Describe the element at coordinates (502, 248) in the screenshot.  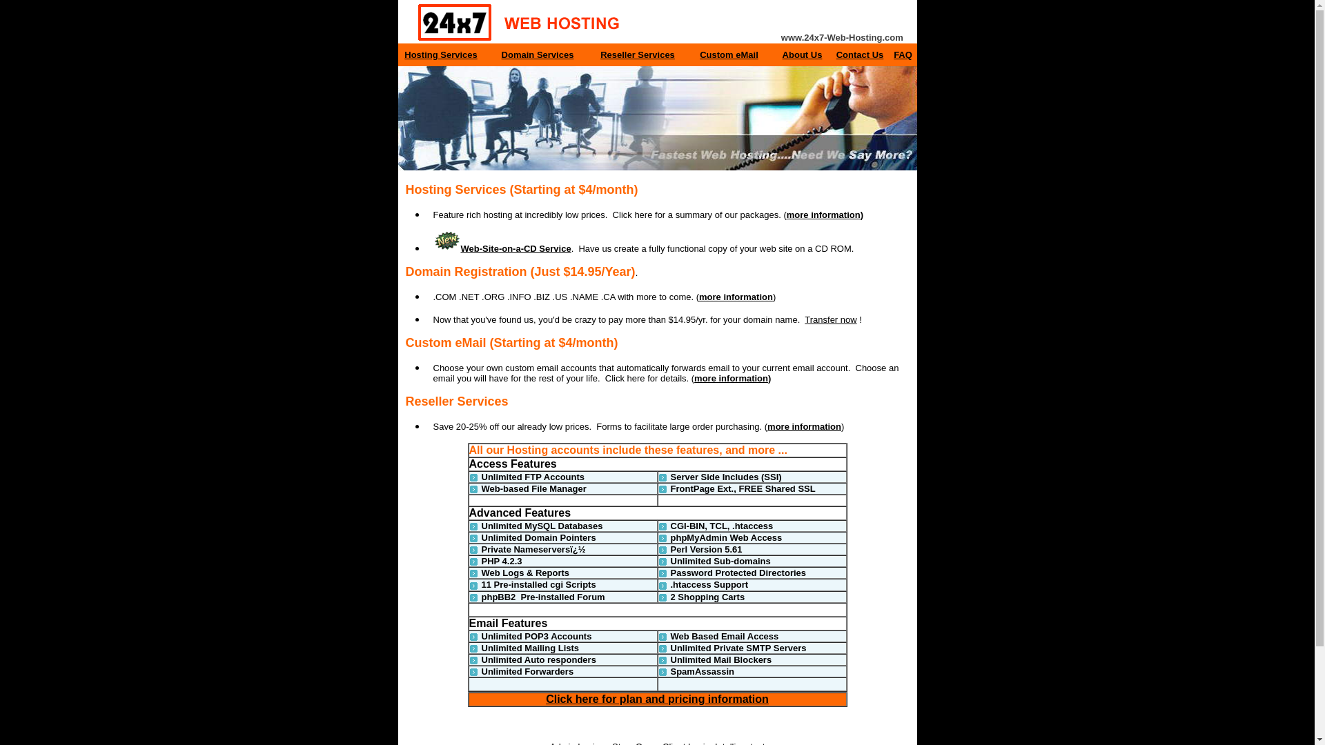
I see `Web-Site-on-a-CD Service` at that location.